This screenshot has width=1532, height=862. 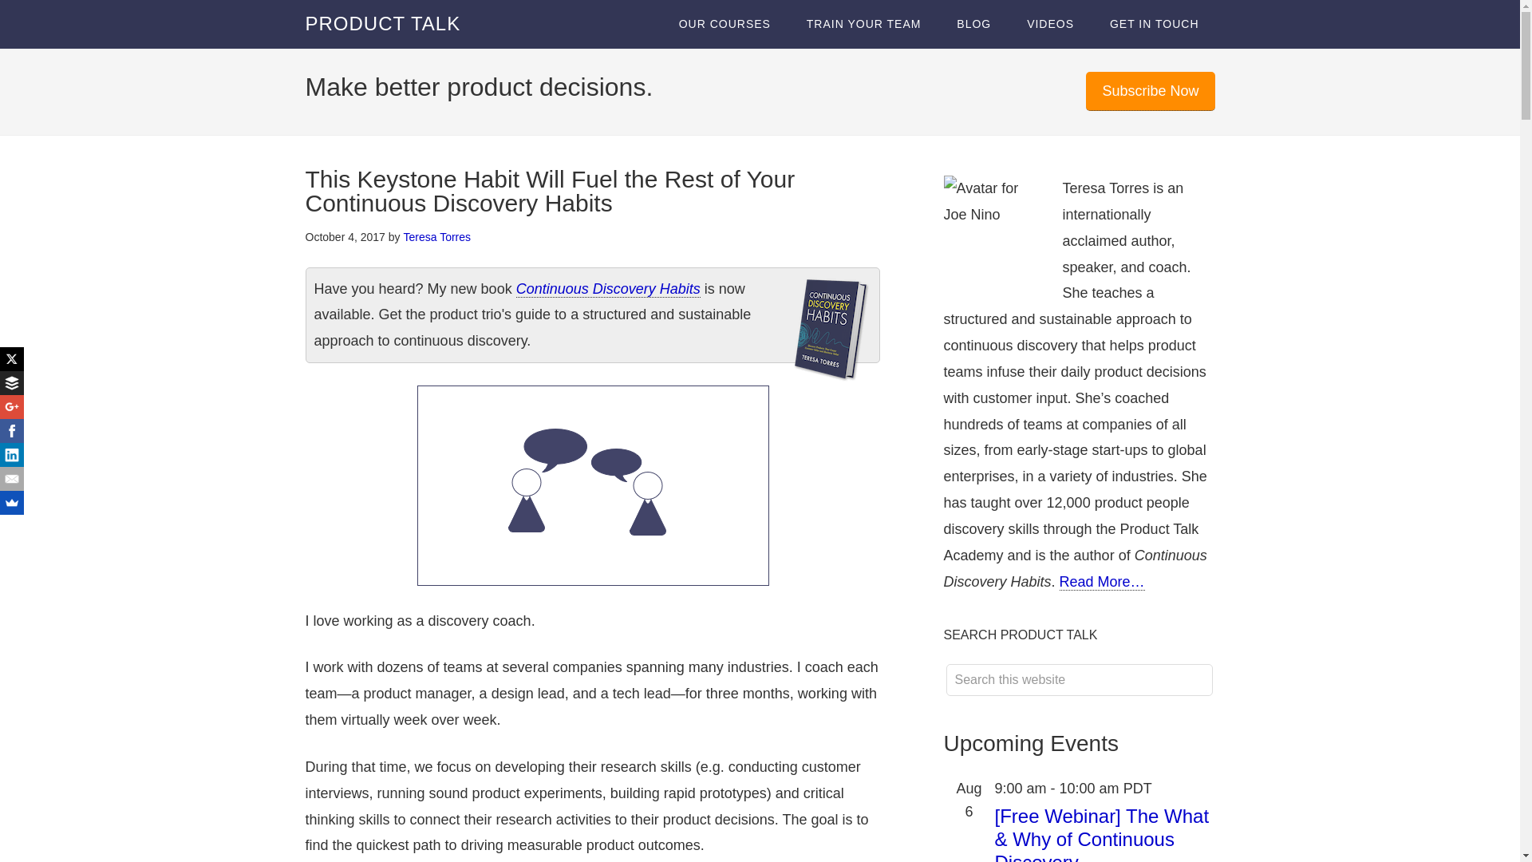 What do you see at coordinates (1050, 24) in the screenshot?
I see `VIDEOS` at bounding box center [1050, 24].